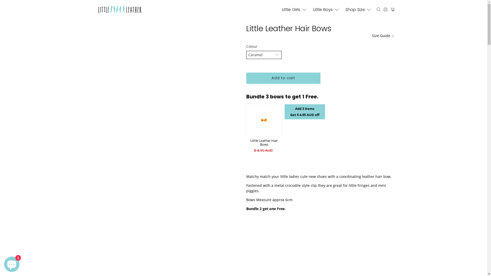 This screenshot has height=276, width=491. What do you see at coordinates (283, 78) in the screenshot?
I see `Add to cart` at bounding box center [283, 78].